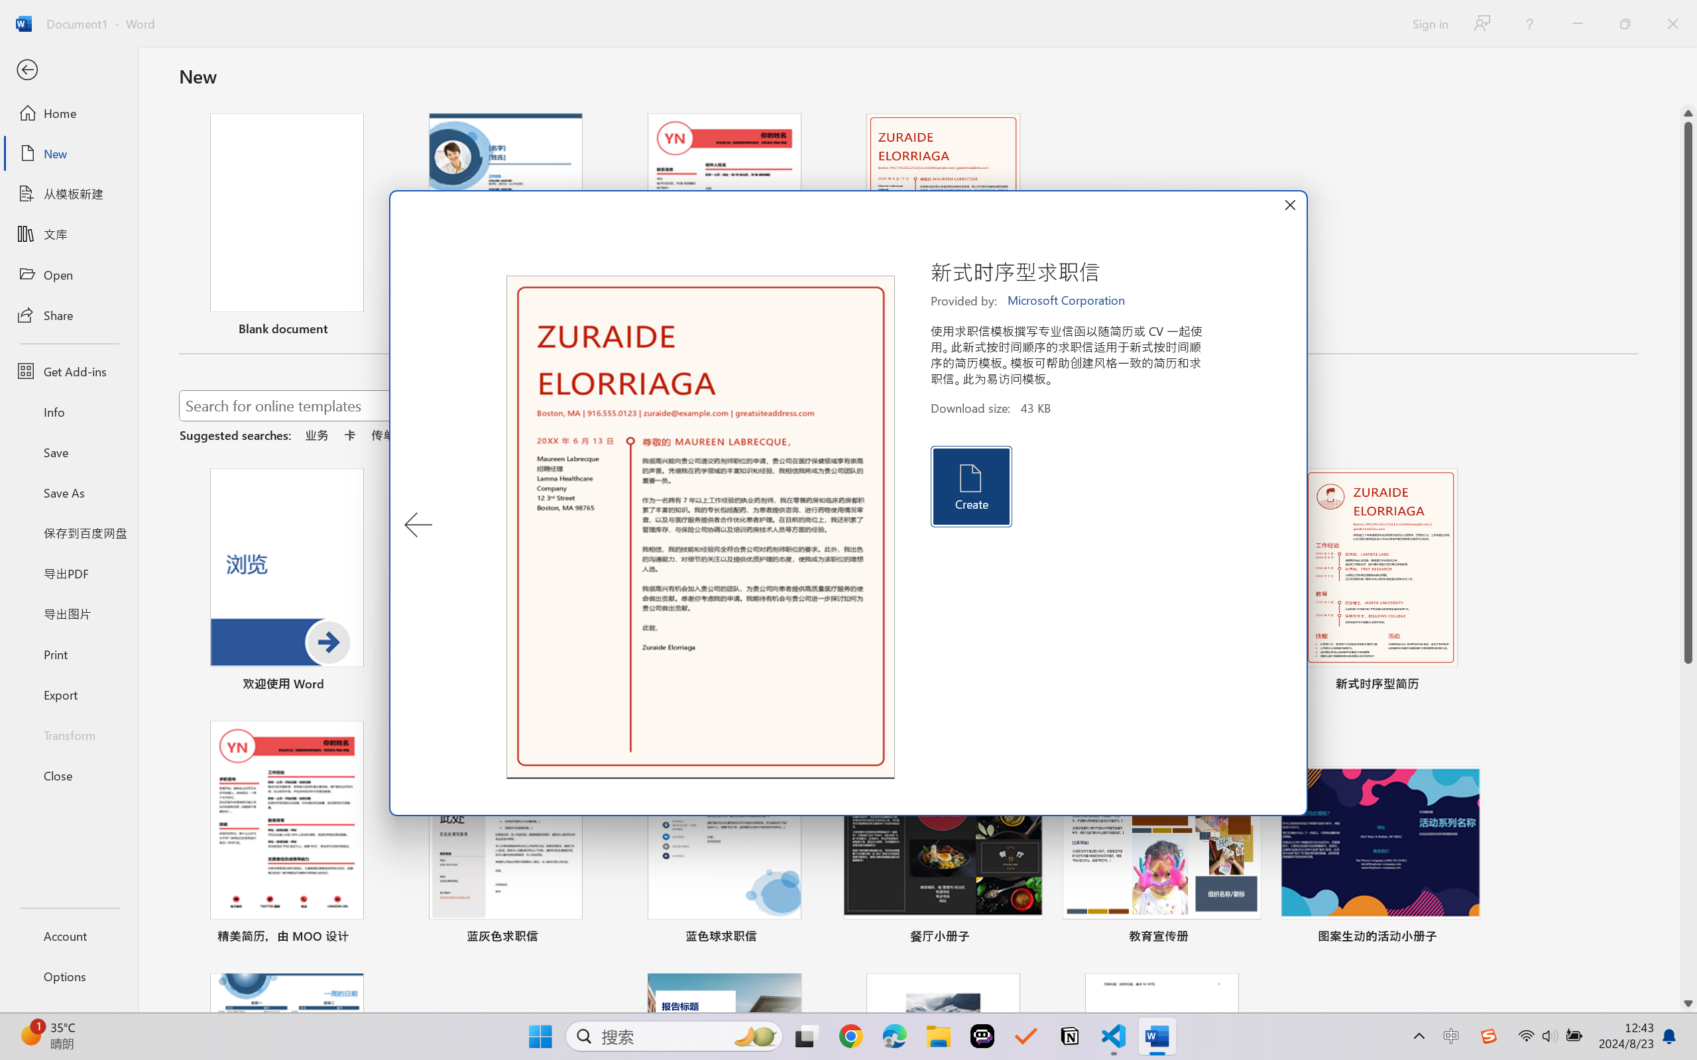 This screenshot has height=1060, width=1697. Describe the element at coordinates (894, 1036) in the screenshot. I see `Microsoft Edge` at that location.